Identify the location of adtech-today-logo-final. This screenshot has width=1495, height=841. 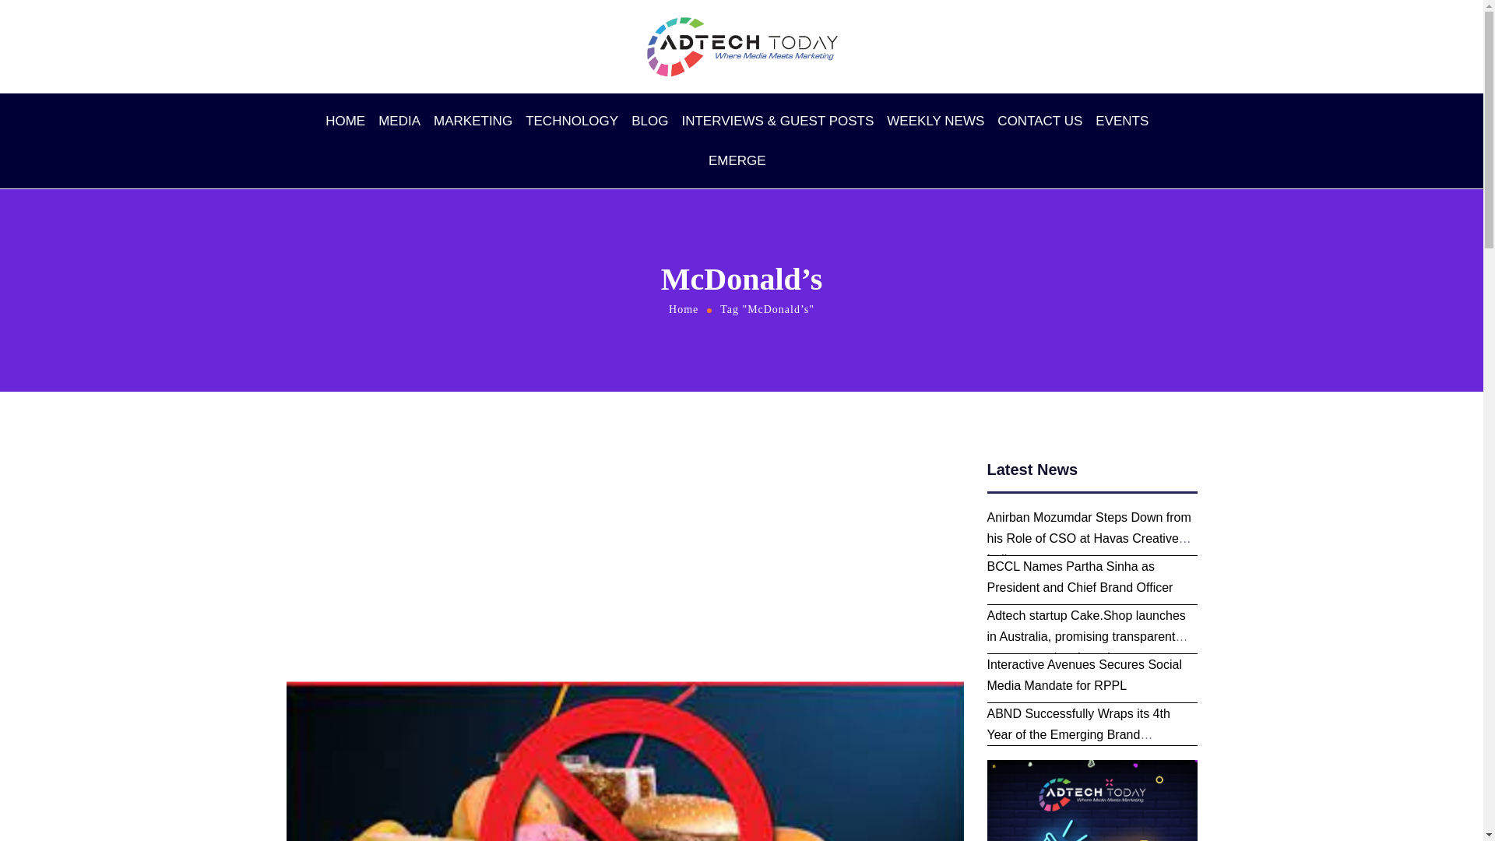
(741, 47).